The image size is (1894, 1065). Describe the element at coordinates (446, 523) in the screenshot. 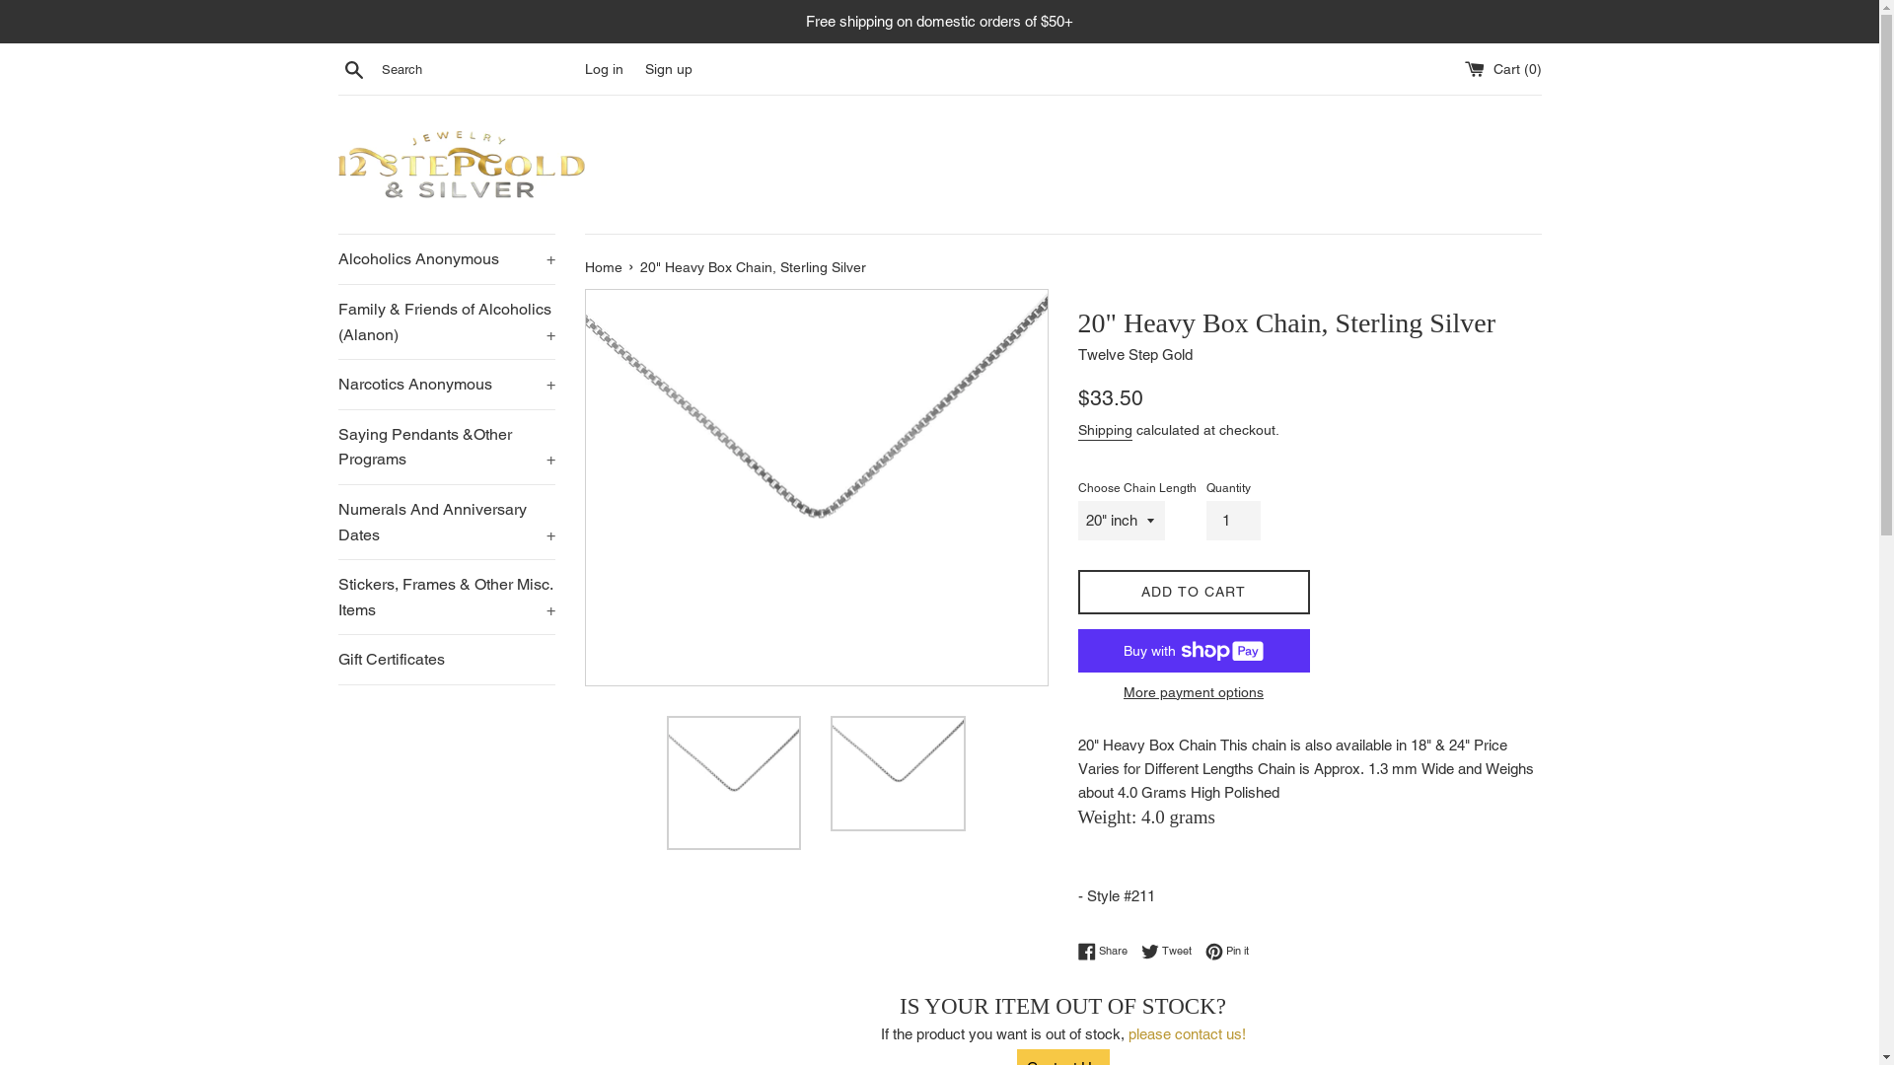

I see `Numerals And Anniversary Dates
+` at that location.